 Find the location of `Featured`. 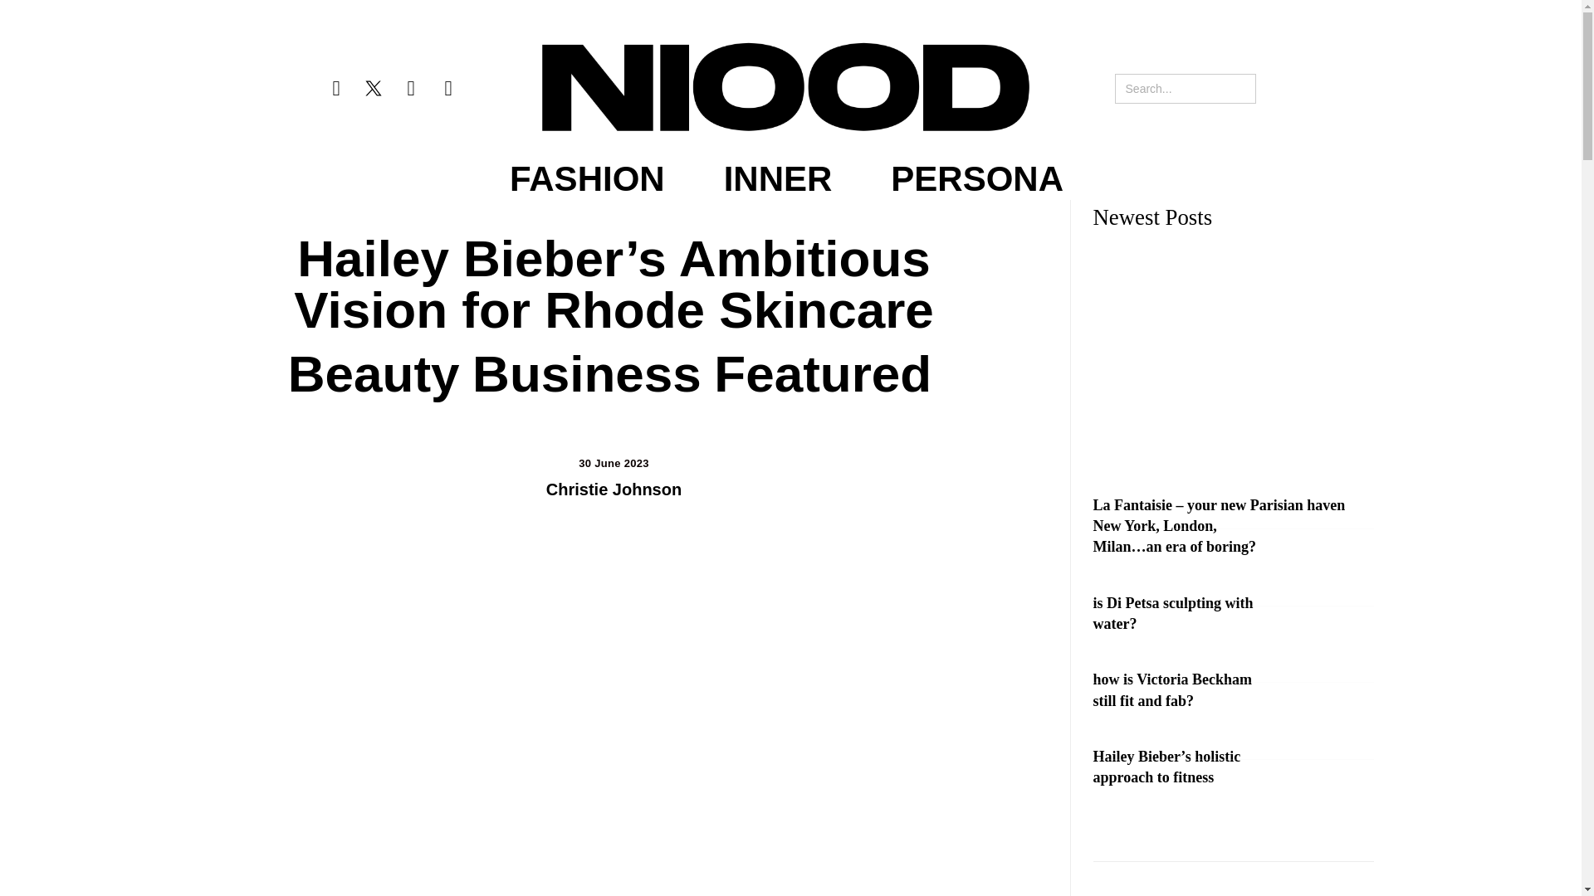

Featured is located at coordinates (822, 373).